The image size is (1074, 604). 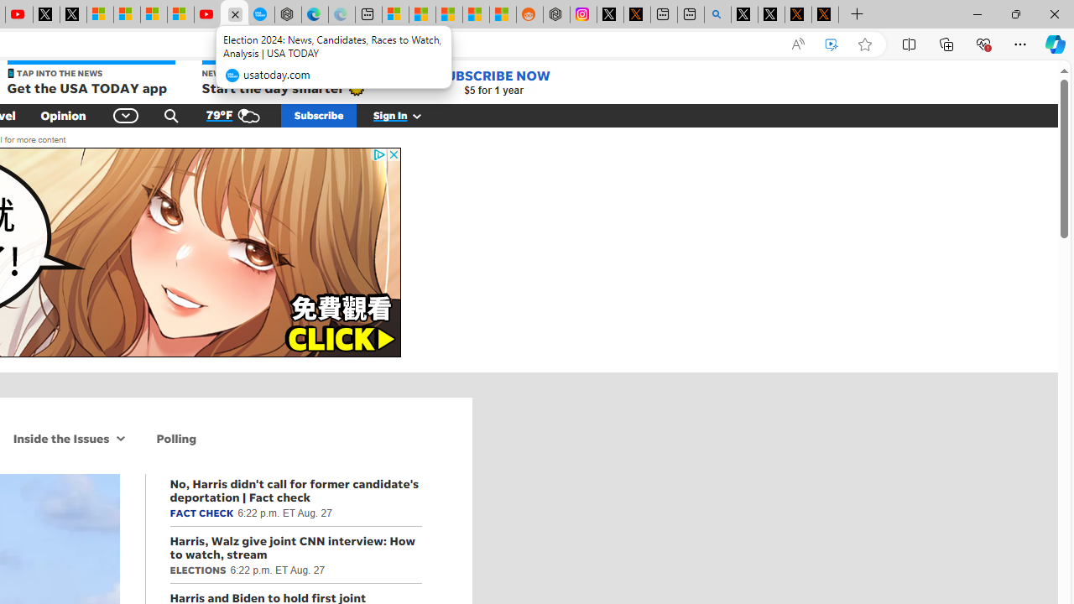 What do you see at coordinates (414, 115) in the screenshot?
I see `Class: gnt_n_us_a_svg` at bounding box center [414, 115].